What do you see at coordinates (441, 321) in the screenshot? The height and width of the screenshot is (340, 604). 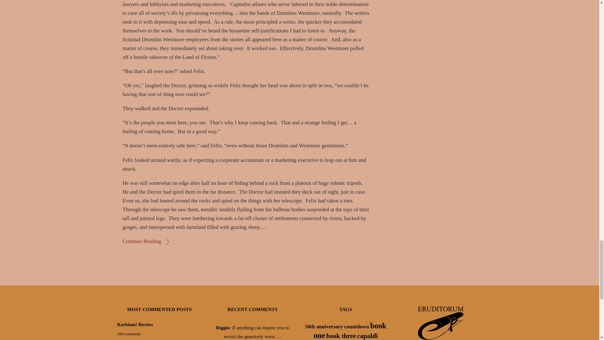 I see `Eruditorum Press Logo` at bounding box center [441, 321].